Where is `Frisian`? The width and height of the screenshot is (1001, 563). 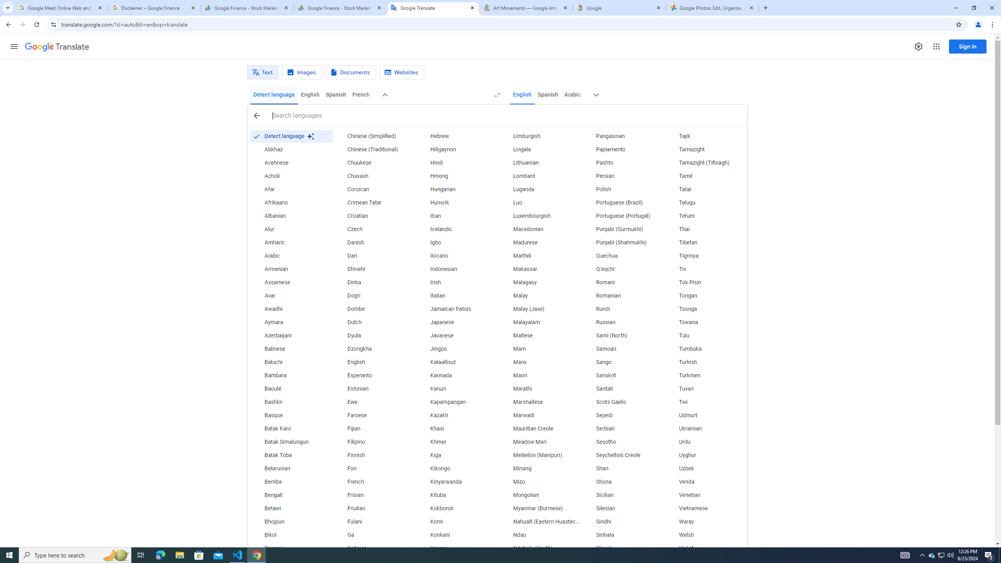 Frisian is located at coordinates (374, 495).